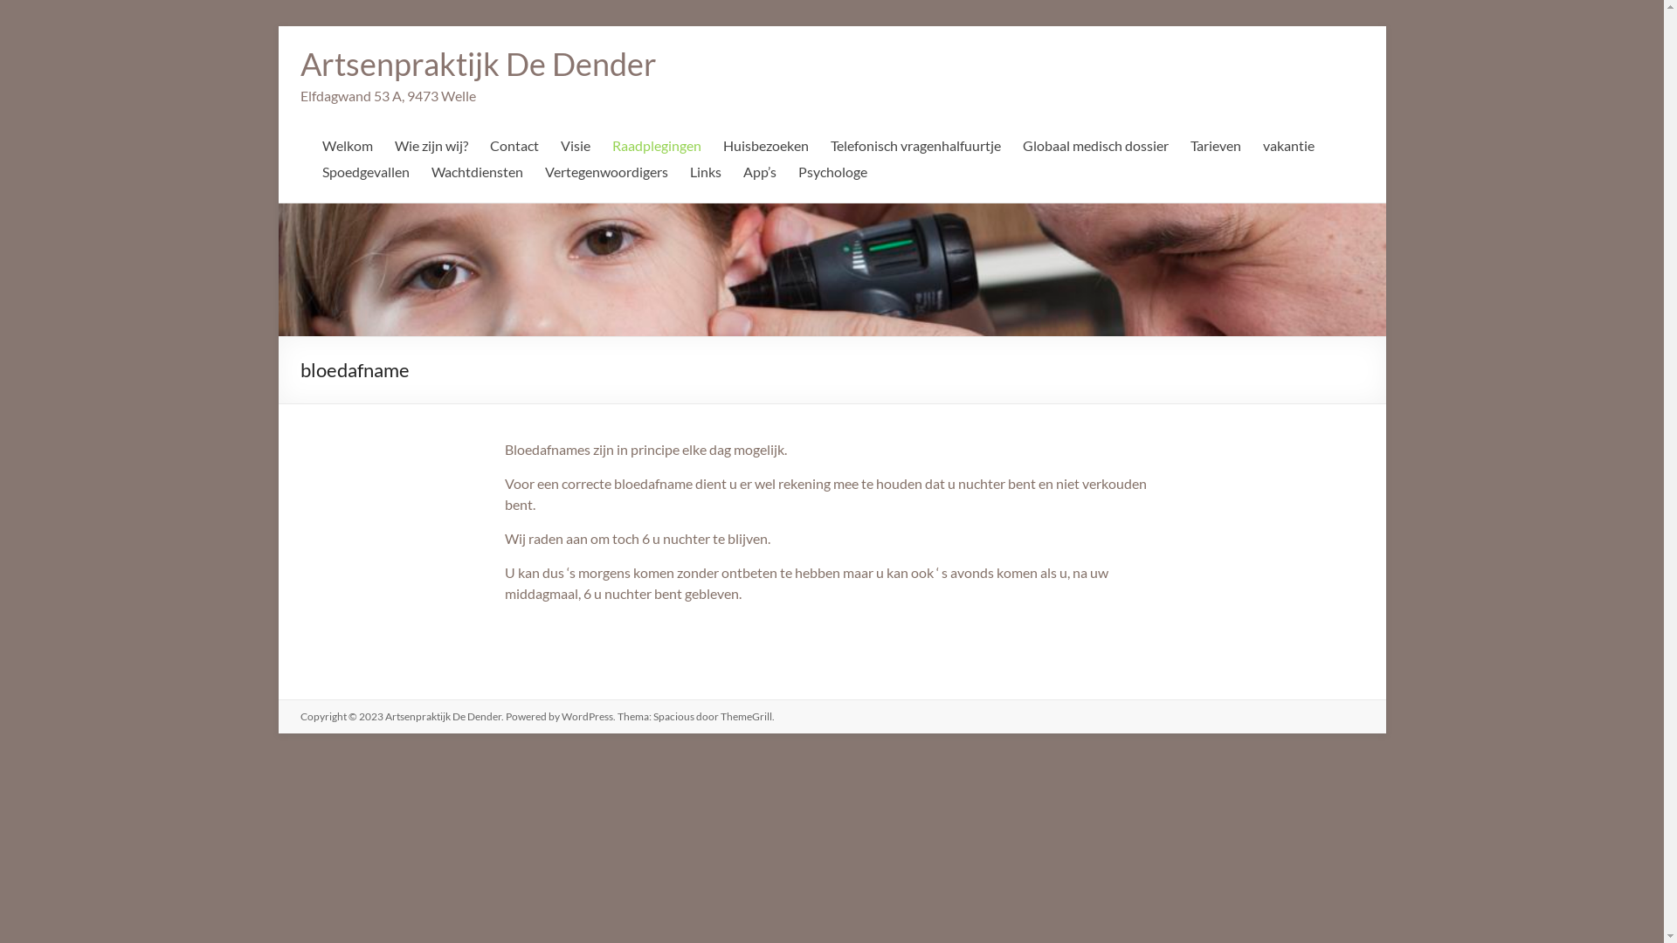 This screenshot has width=1677, height=943. I want to click on Artsenpraktijk De Dender, so click(442, 716).